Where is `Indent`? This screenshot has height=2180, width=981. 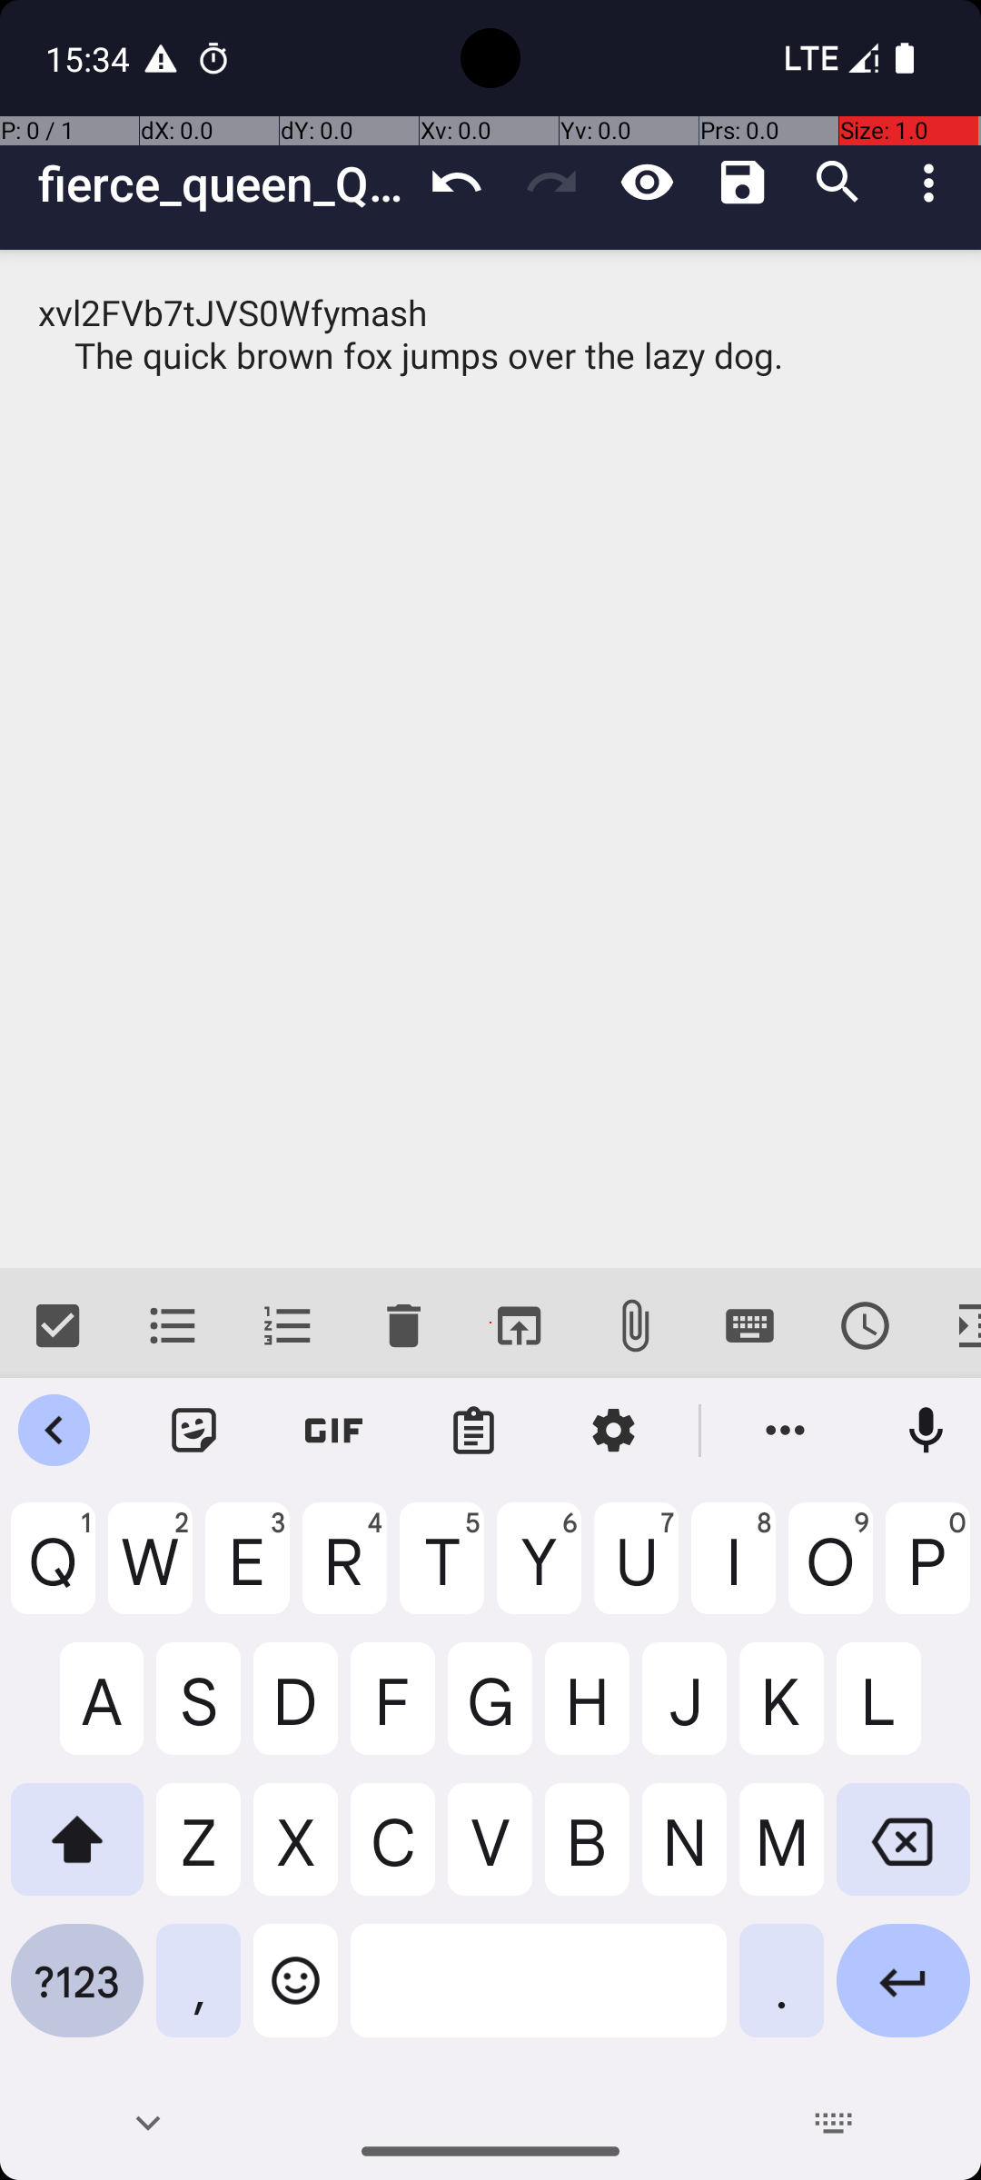 Indent is located at coordinates (952, 1326).